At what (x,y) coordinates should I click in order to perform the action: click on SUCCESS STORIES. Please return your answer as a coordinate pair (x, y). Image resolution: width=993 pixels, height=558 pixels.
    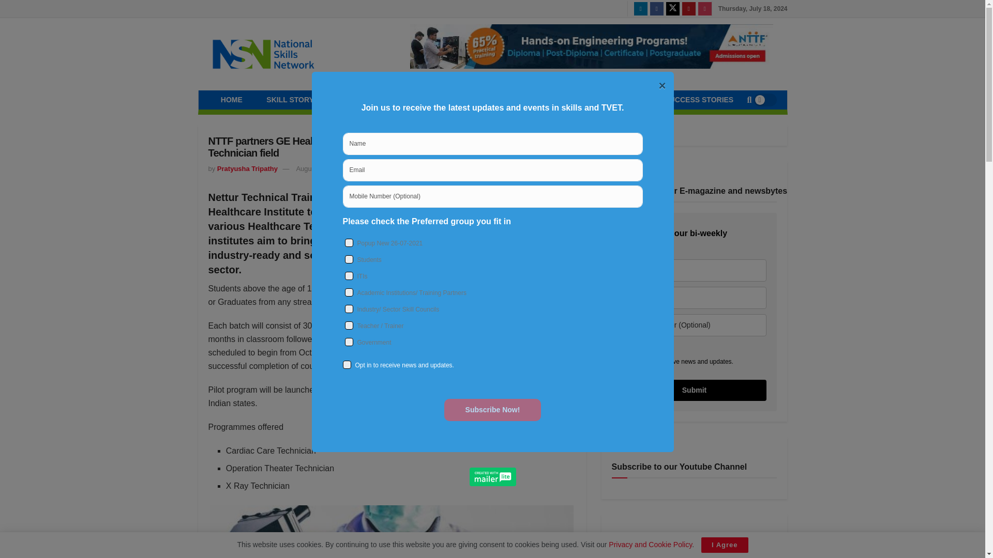
    Looking at the image, I should click on (699, 99).